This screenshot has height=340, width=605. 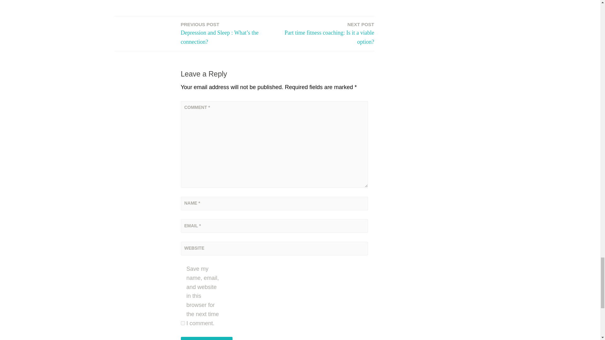 I want to click on Post Comment, so click(x=328, y=33).